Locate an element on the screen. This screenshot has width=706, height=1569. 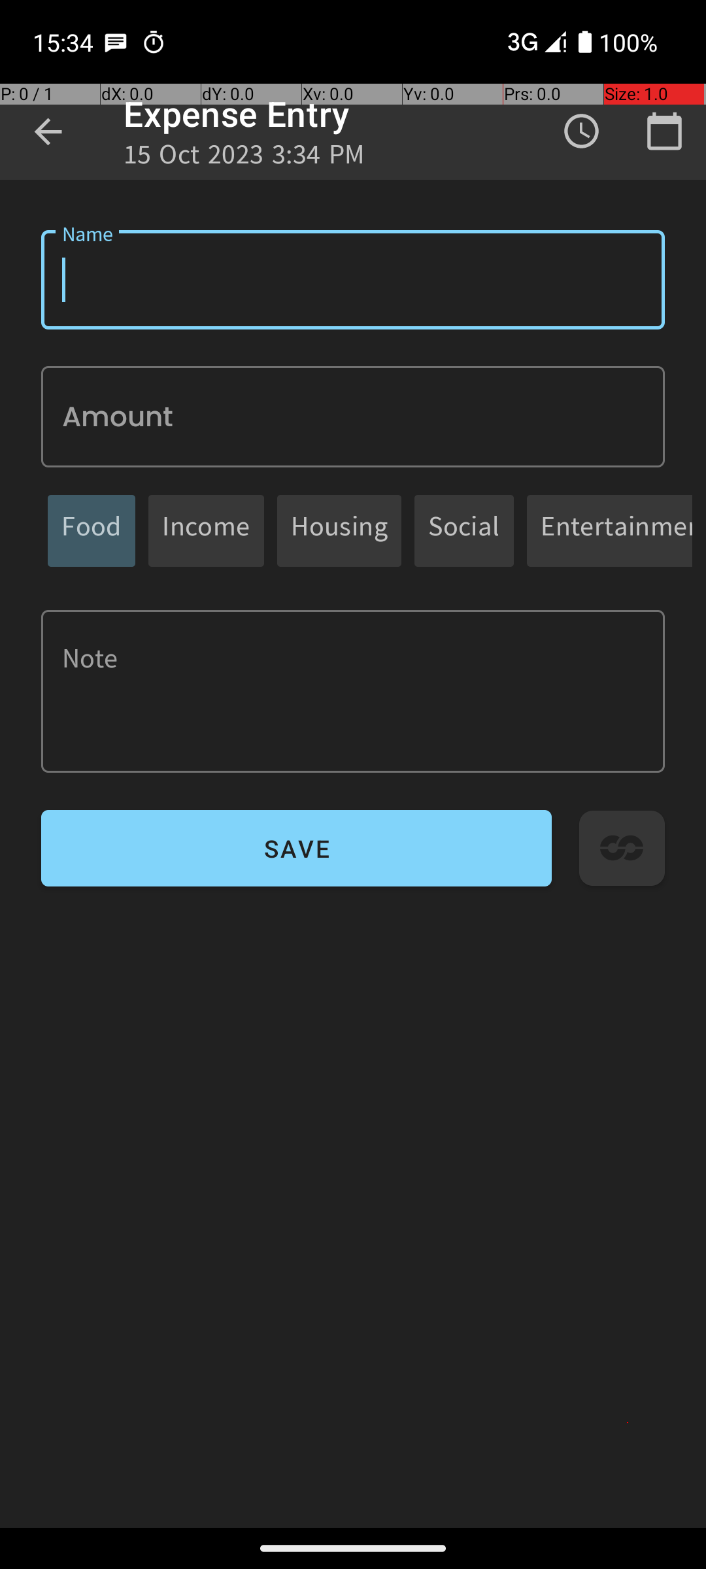
Social is located at coordinates (464, 531).